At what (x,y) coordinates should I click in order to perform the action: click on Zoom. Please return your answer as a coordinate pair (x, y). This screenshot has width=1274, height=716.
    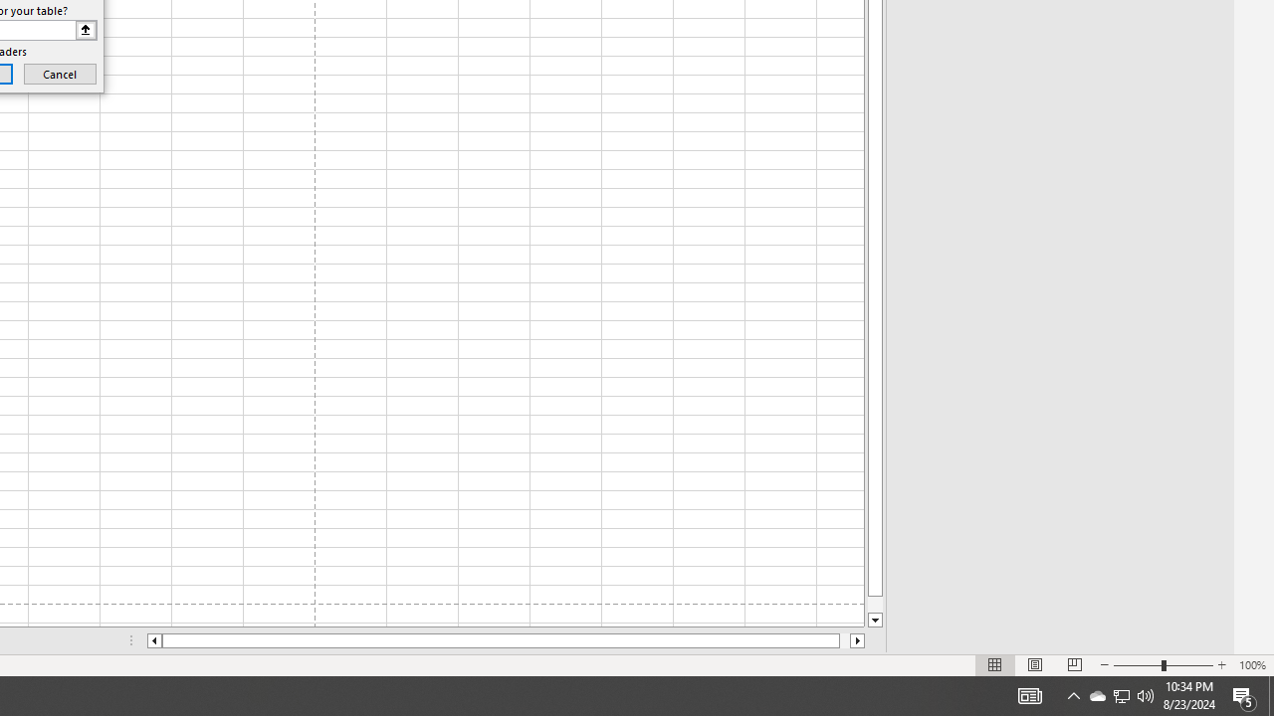
    Looking at the image, I should click on (1163, 664).